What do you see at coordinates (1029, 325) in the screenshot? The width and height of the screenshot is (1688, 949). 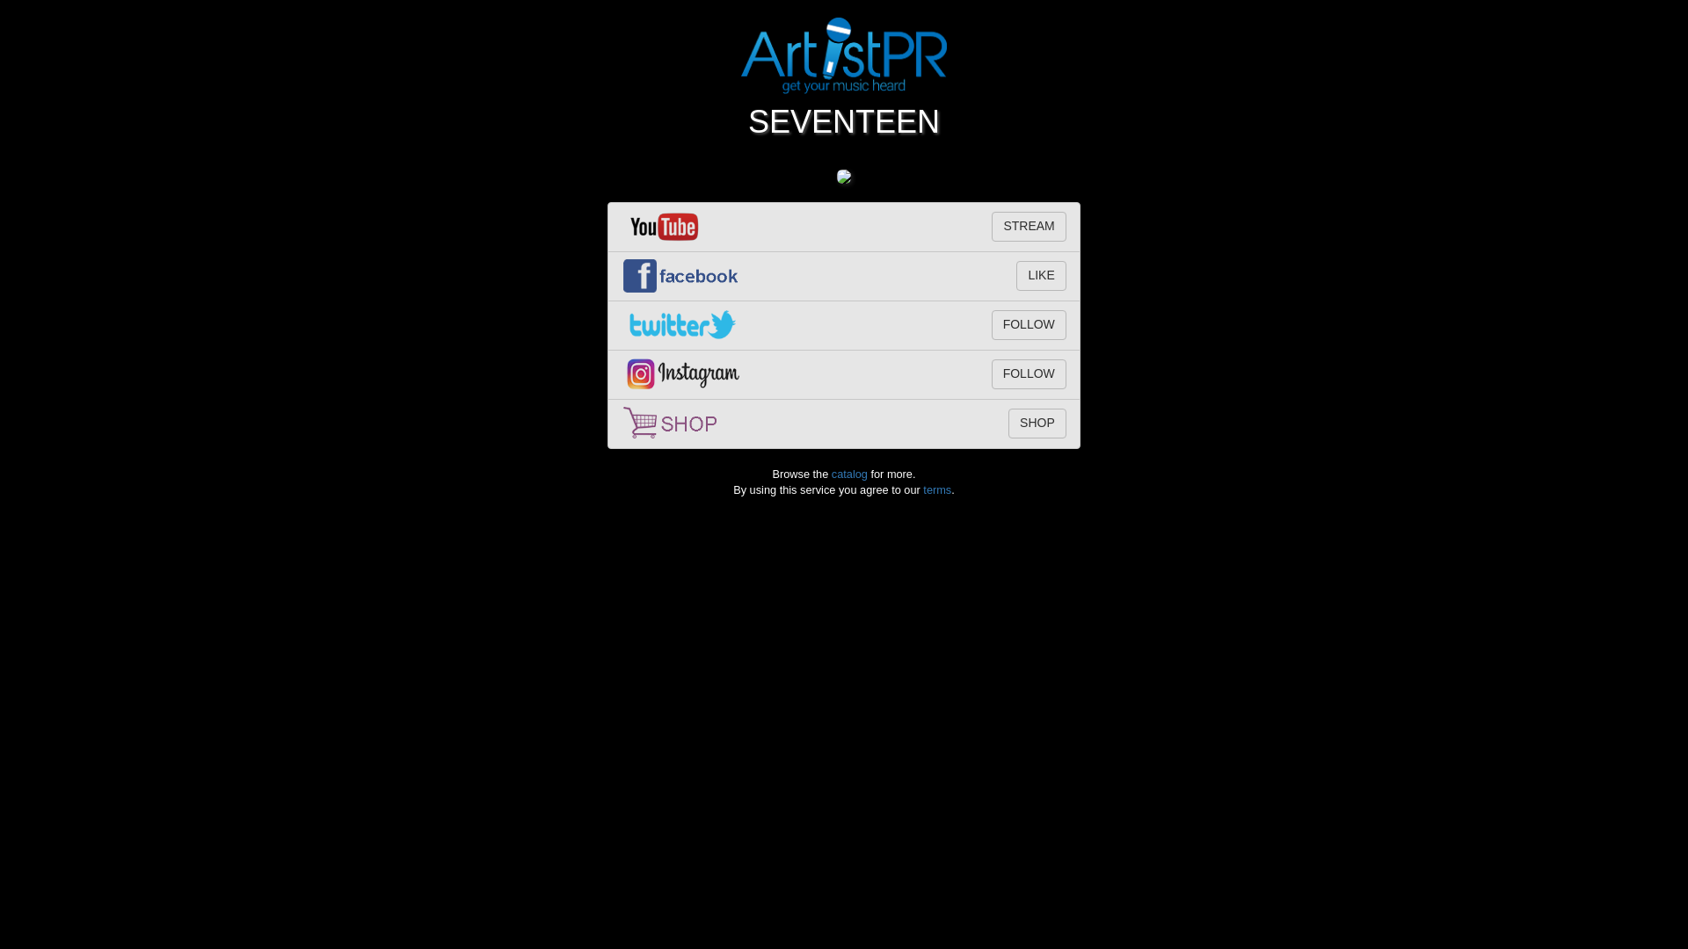 I see `FOLLOW` at bounding box center [1029, 325].